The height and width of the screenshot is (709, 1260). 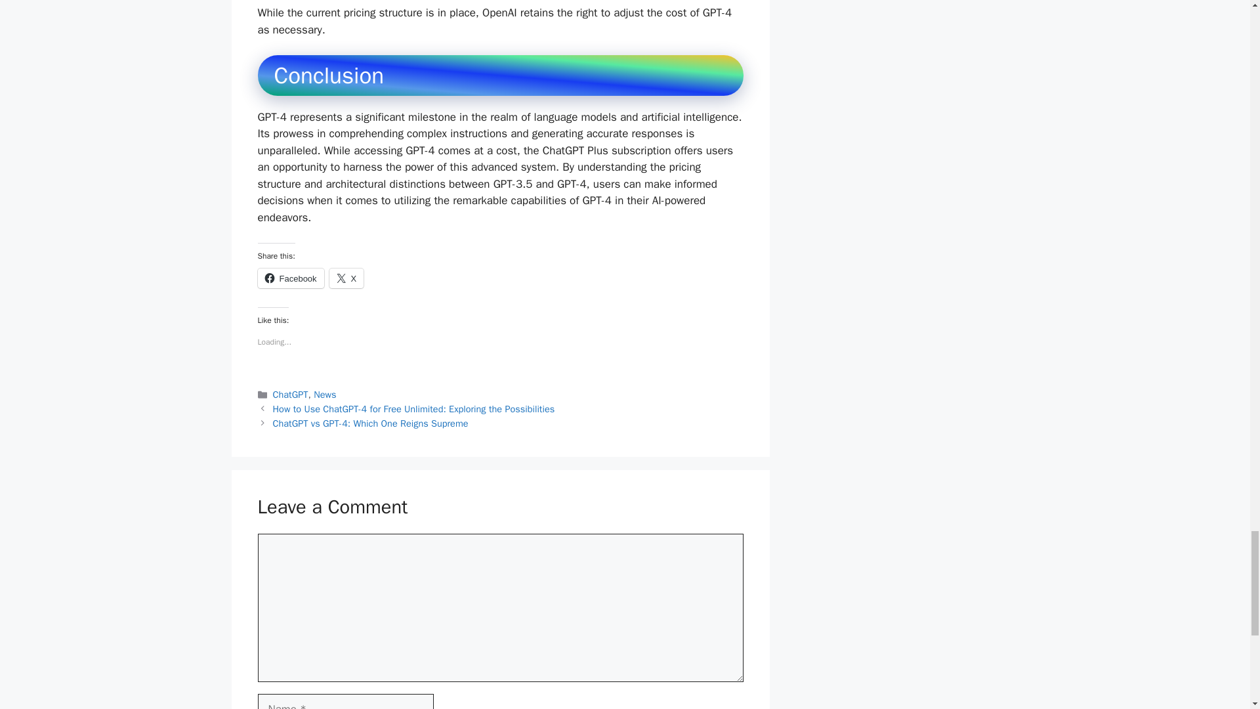 What do you see at coordinates (325, 394) in the screenshot?
I see `News` at bounding box center [325, 394].